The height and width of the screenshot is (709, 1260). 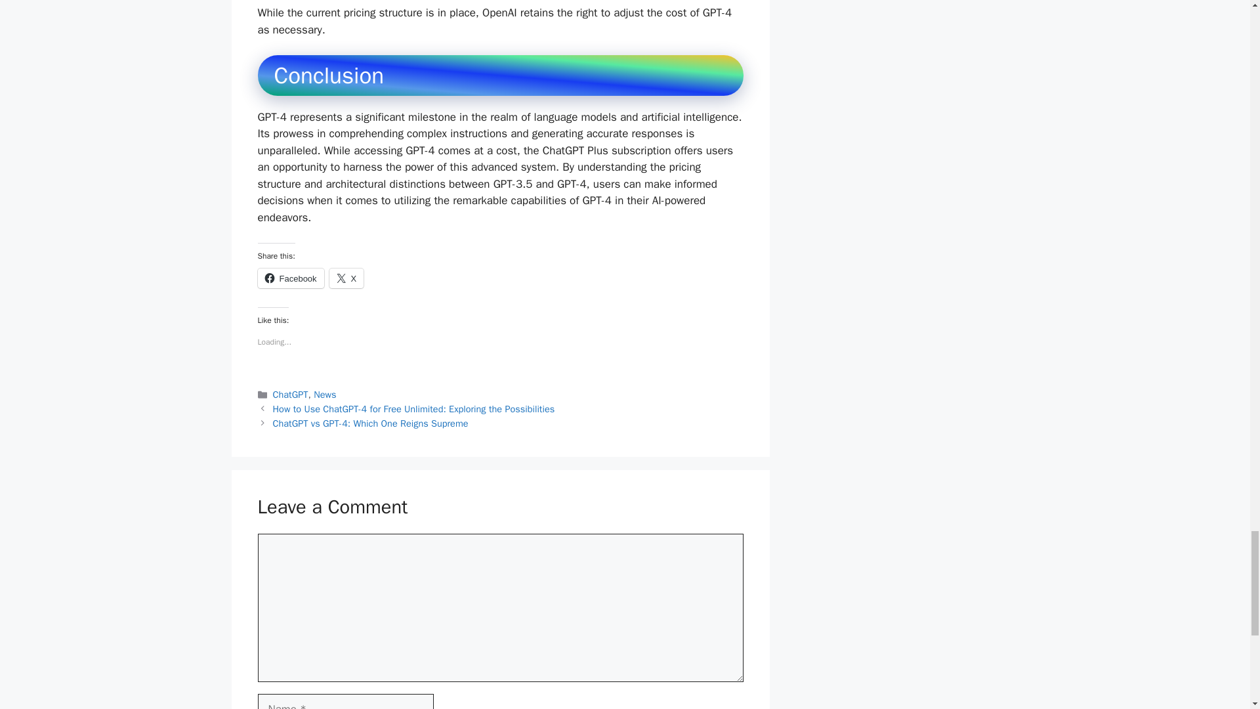 What do you see at coordinates (325, 394) in the screenshot?
I see `News` at bounding box center [325, 394].